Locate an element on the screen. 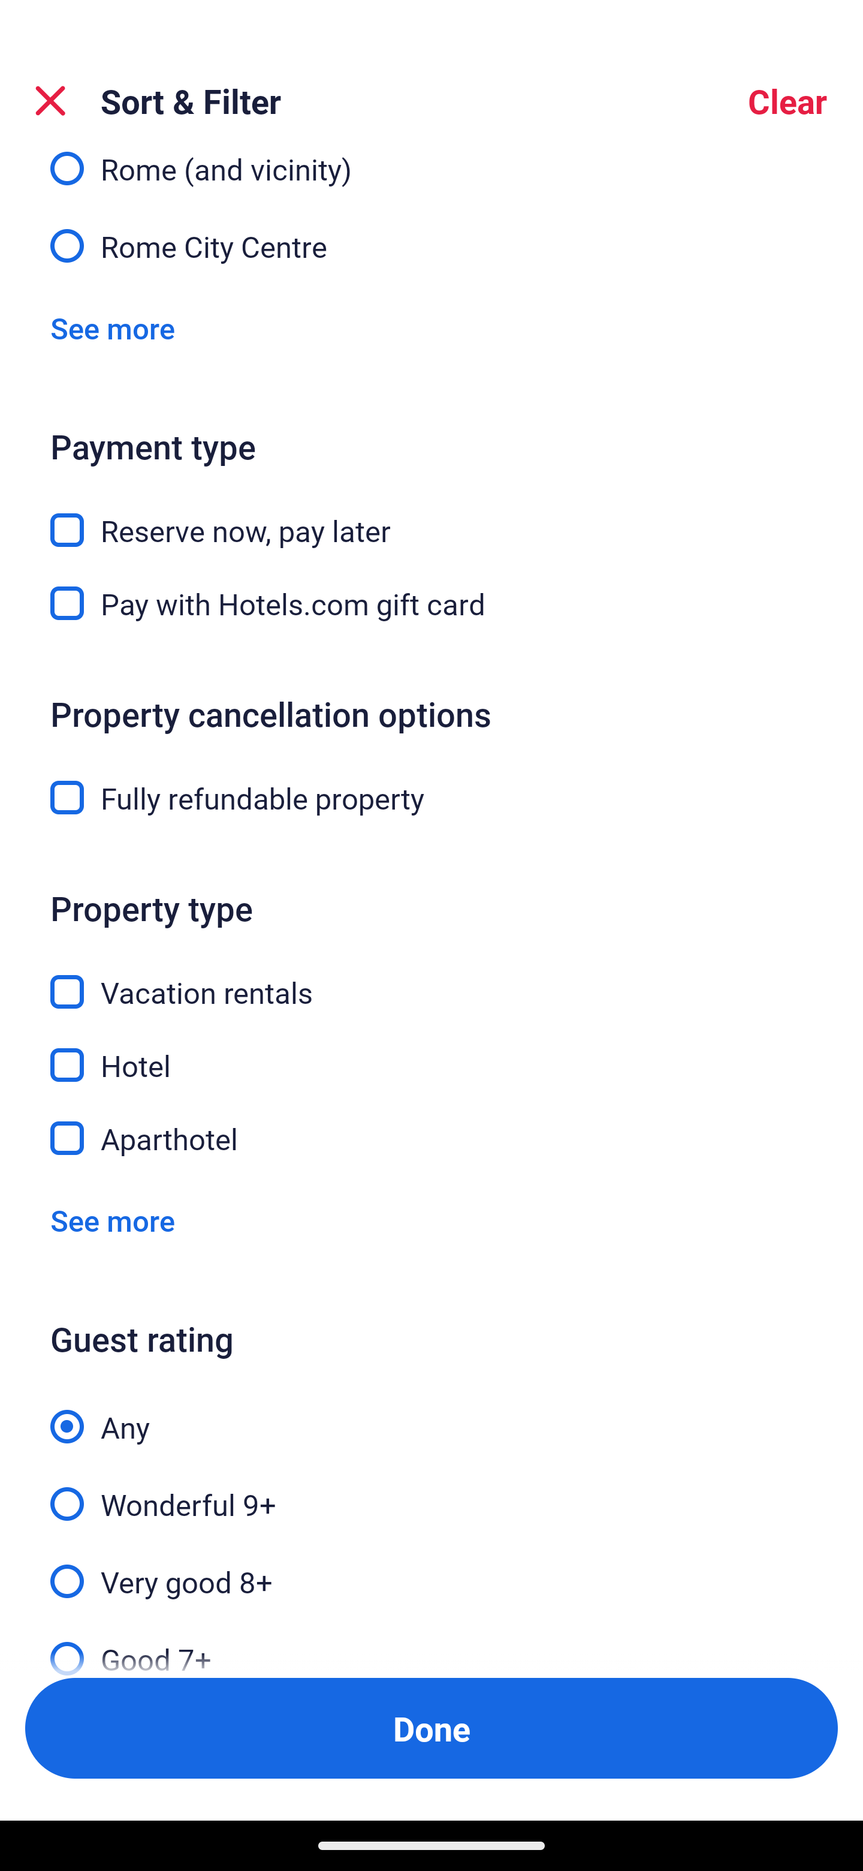  Aparthotel, Aparthotel is located at coordinates (431, 1139).